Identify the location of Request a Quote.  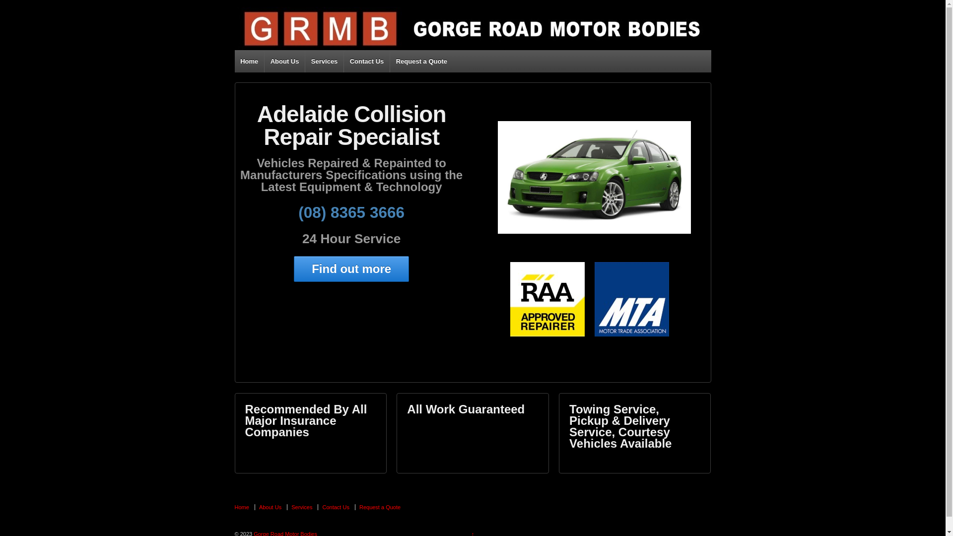
(380, 507).